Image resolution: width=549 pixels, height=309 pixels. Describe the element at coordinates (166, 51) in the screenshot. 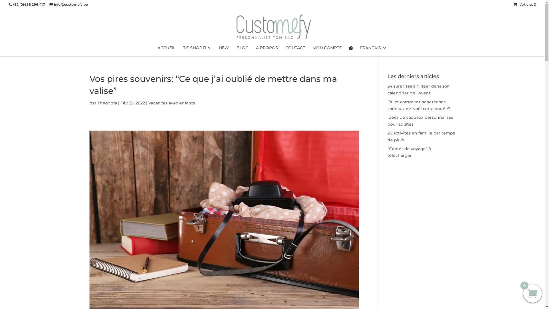

I see `ACCUEIL` at that location.